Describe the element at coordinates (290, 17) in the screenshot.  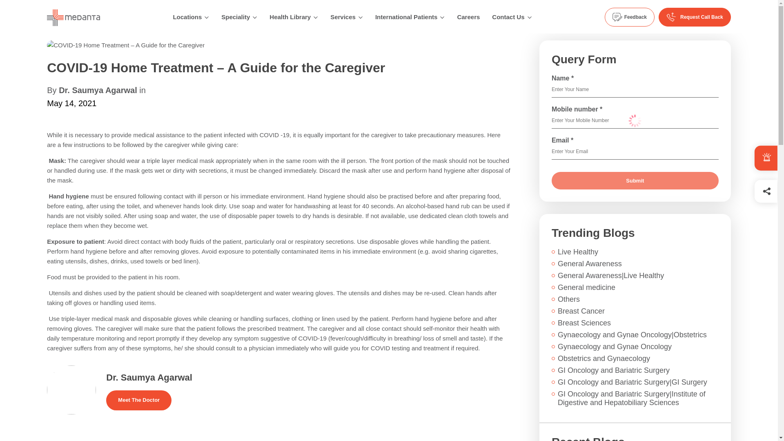
I see `Health Library` at that location.